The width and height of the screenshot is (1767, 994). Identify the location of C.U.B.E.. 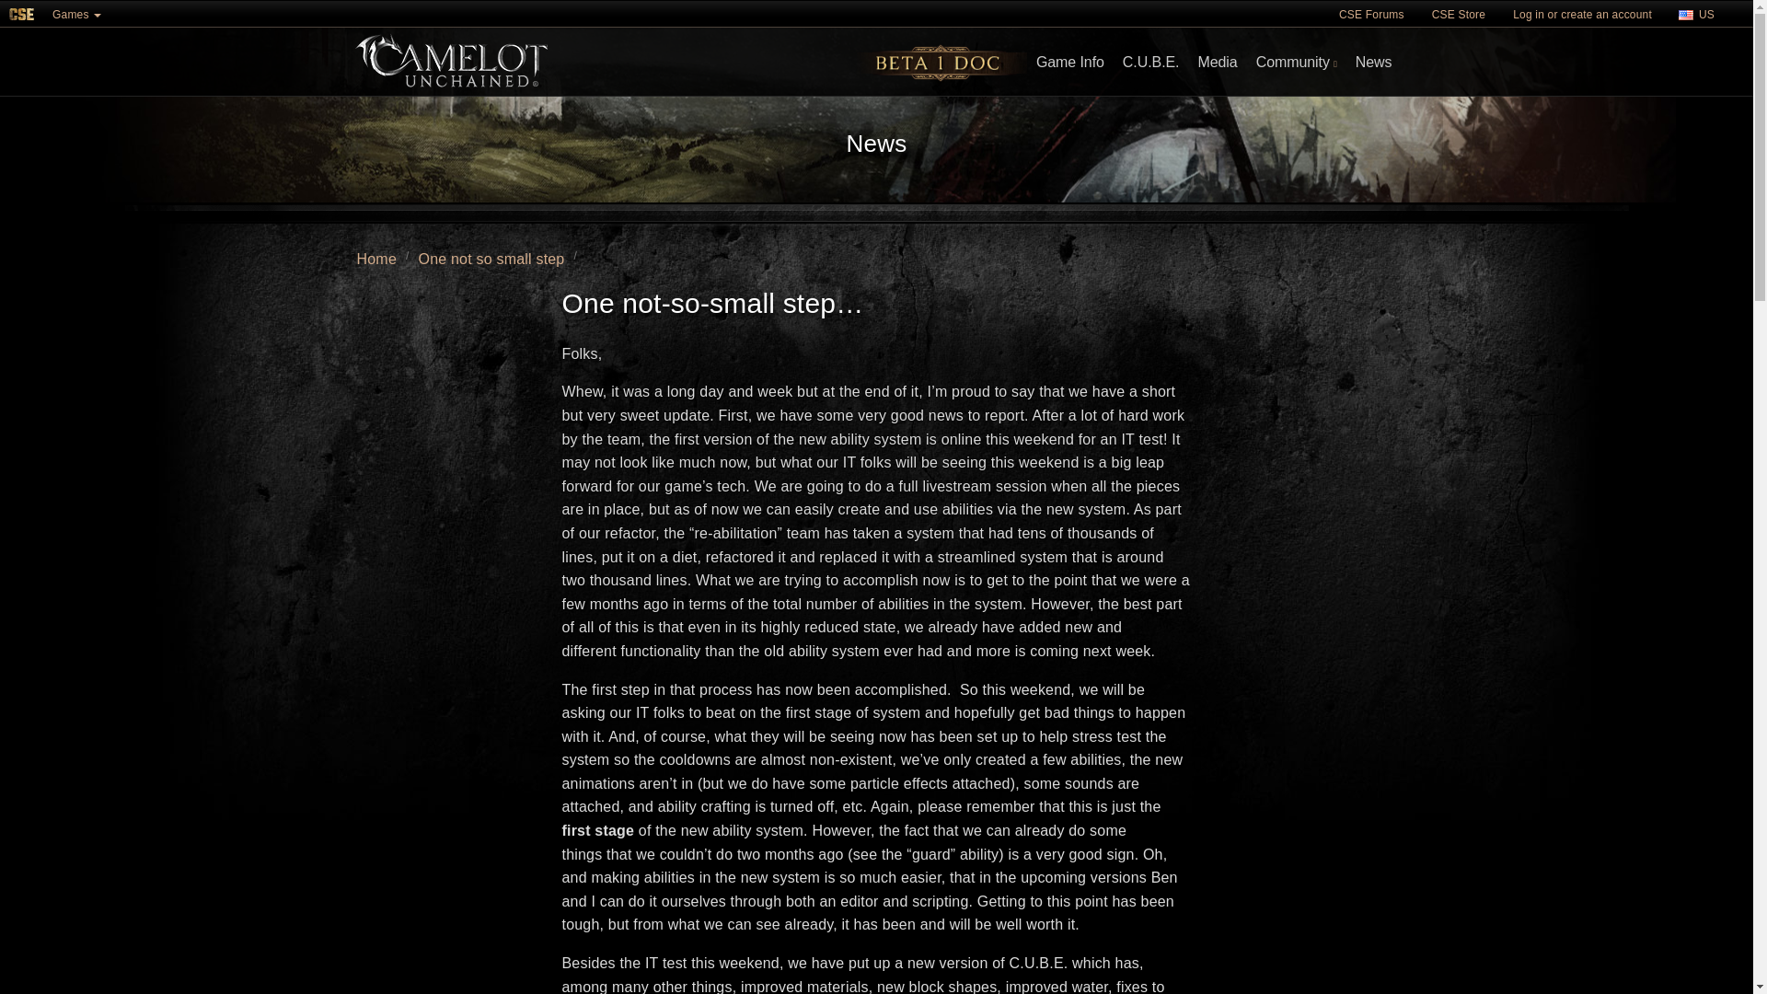
(1150, 63).